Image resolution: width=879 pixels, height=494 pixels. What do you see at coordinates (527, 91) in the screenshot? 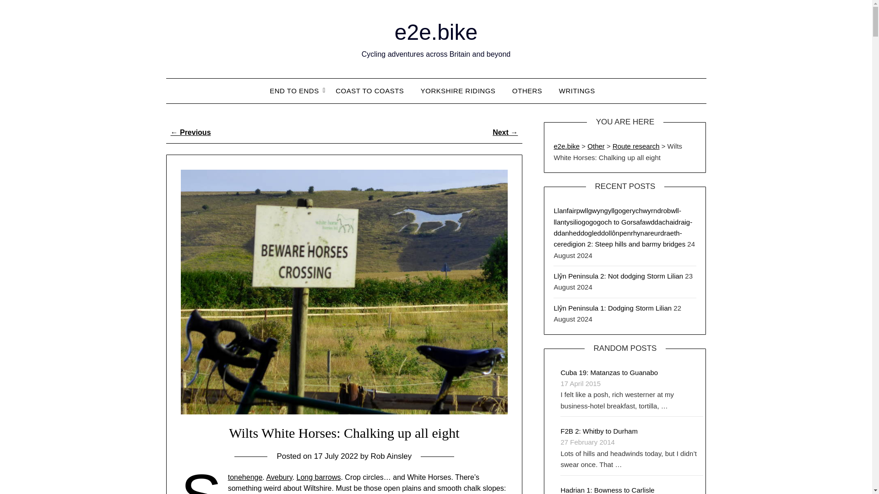
I see `OTHERS` at bounding box center [527, 91].